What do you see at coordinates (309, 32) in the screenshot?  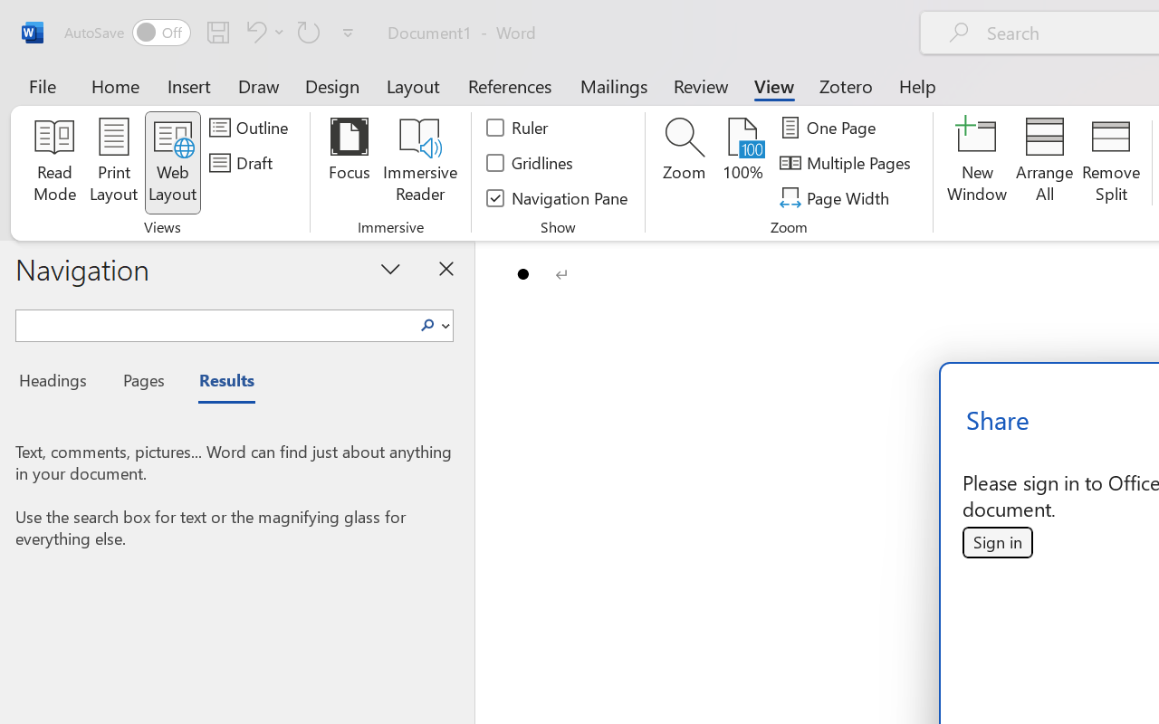 I see `Can't Repeat` at bounding box center [309, 32].